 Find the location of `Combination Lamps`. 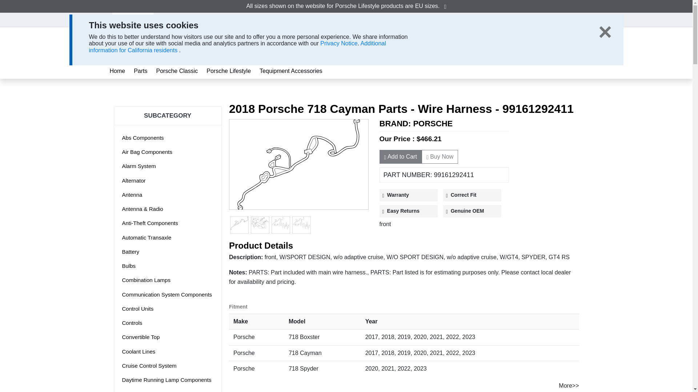

Combination Lamps is located at coordinates (168, 365).